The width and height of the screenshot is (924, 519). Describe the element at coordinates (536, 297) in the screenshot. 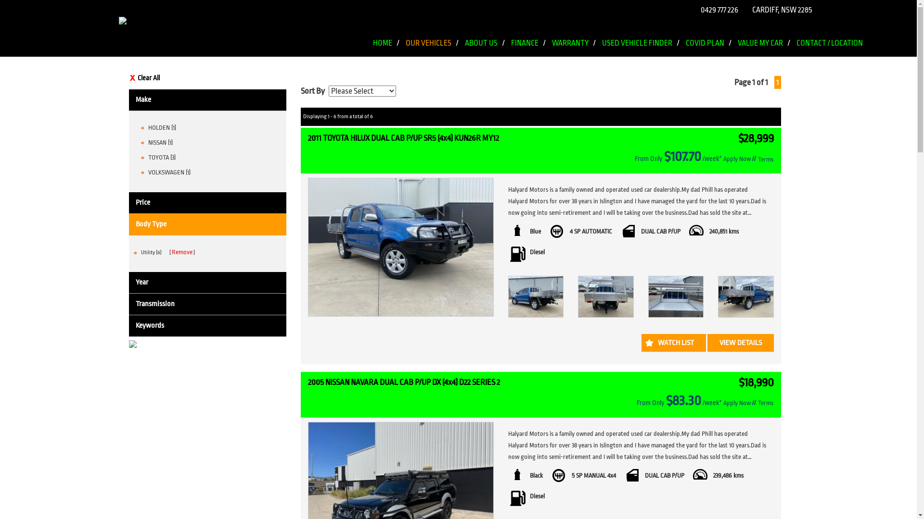

I see `2011-TOYOTA-HILUX` at that location.